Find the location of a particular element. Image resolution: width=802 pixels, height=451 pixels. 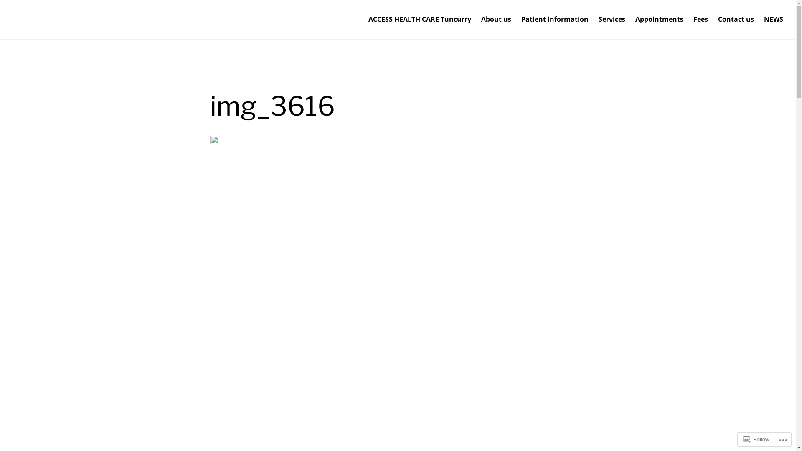

Services is located at coordinates (612, 20).